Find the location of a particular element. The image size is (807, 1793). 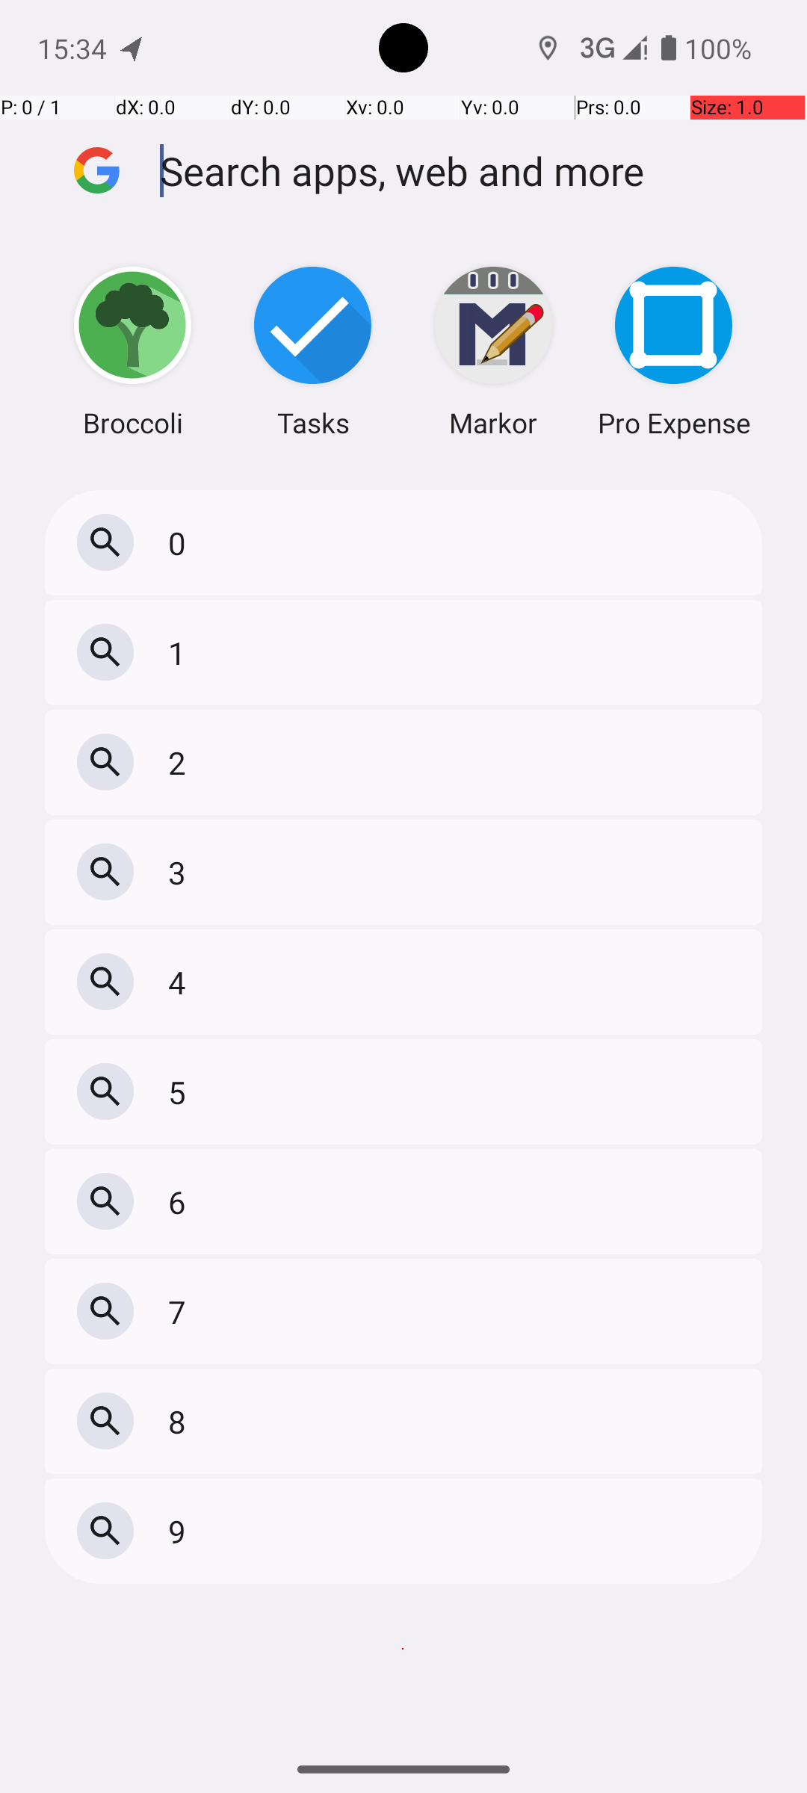

1 is located at coordinates (181, 653).